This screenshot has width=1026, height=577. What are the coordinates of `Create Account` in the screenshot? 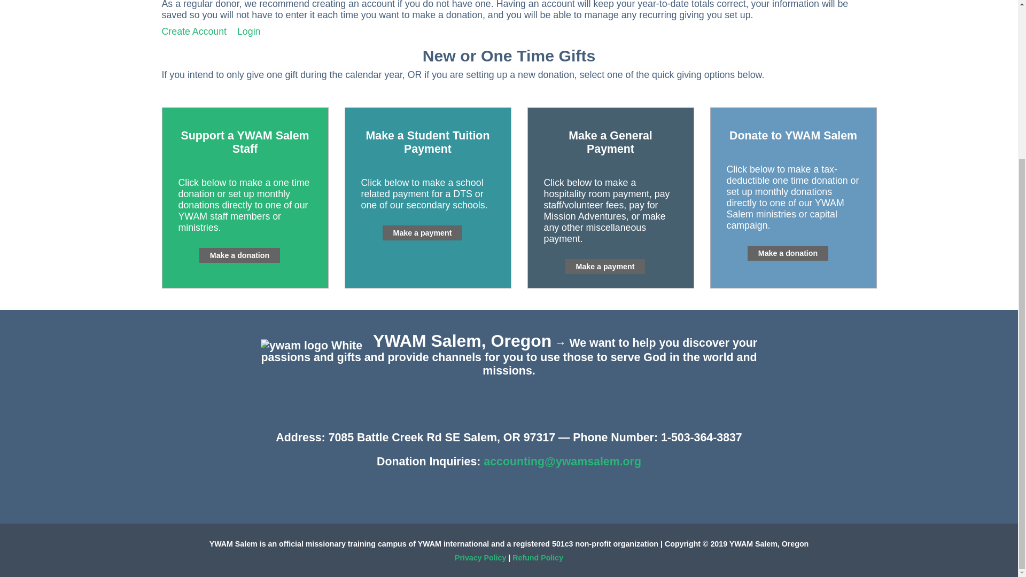 It's located at (193, 31).